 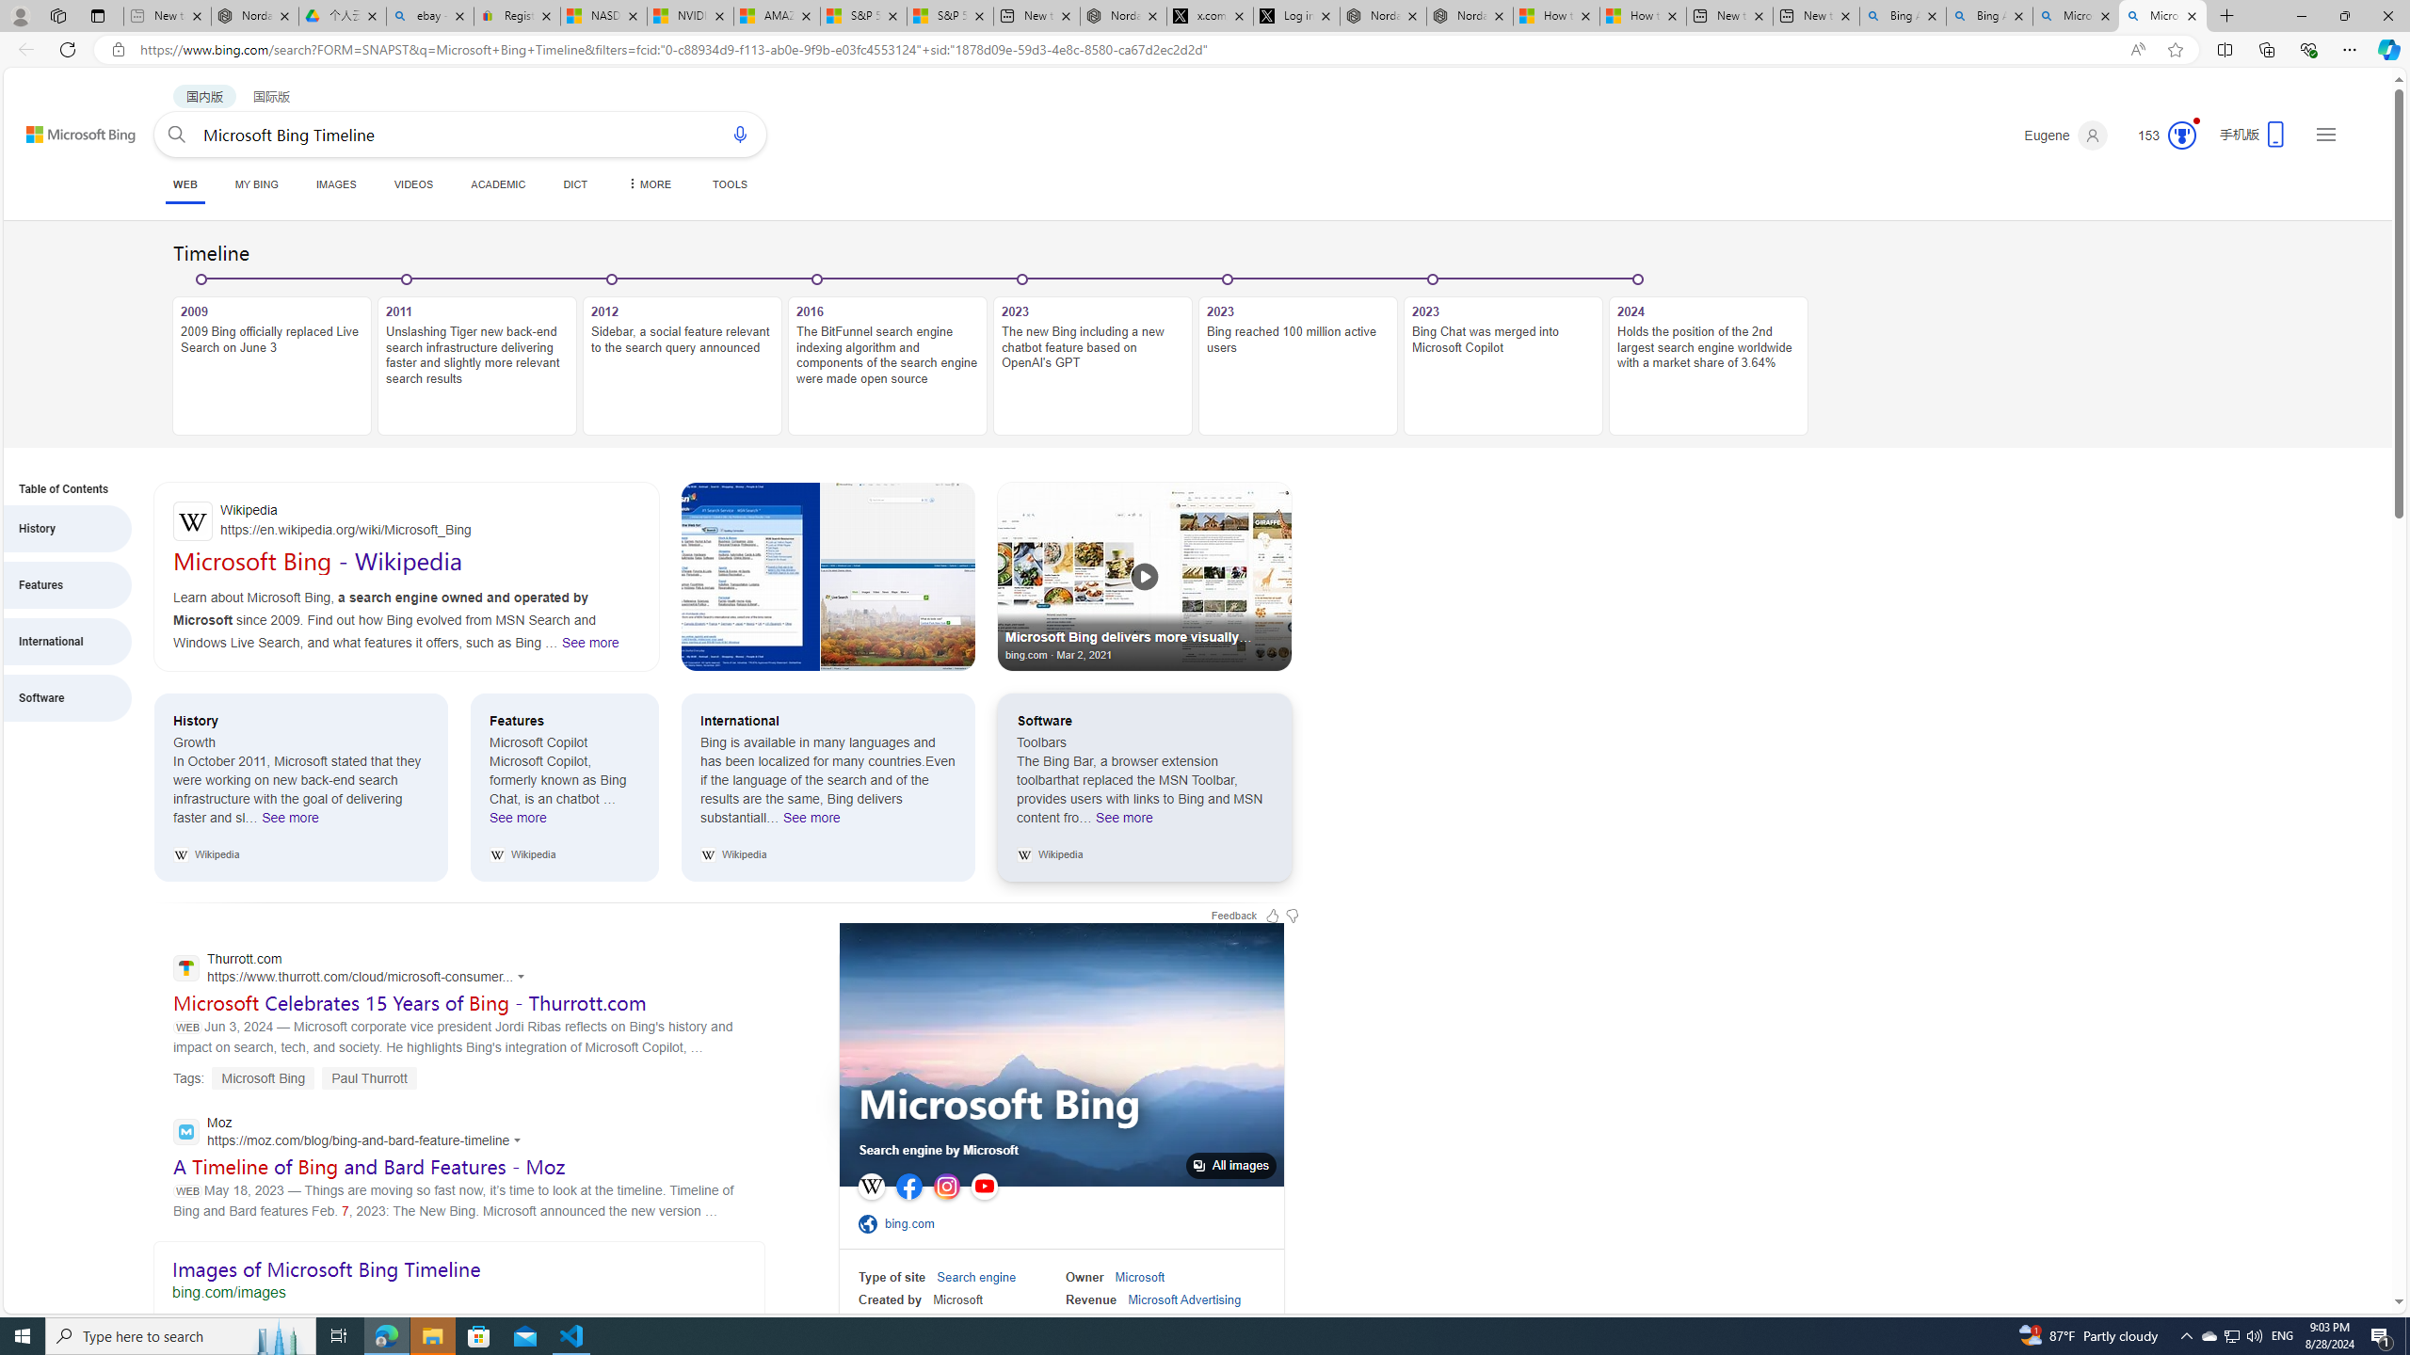 What do you see at coordinates (60, 126) in the screenshot?
I see `Skip to content` at bounding box center [60, 126].